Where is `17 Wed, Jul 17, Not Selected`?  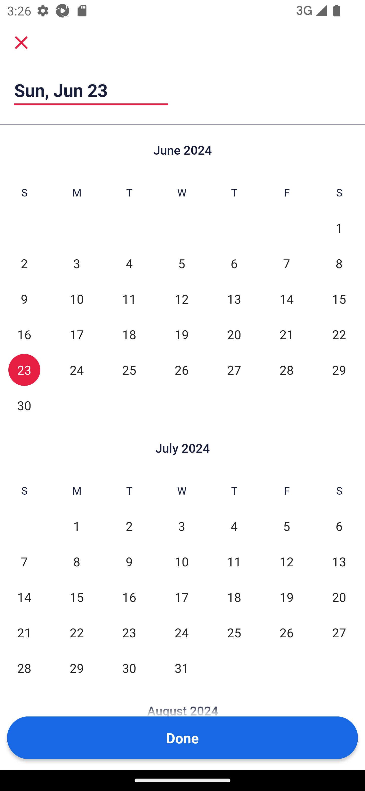
17 Wed, Jul 17, Not Selected is located at coordinates (181, 597).